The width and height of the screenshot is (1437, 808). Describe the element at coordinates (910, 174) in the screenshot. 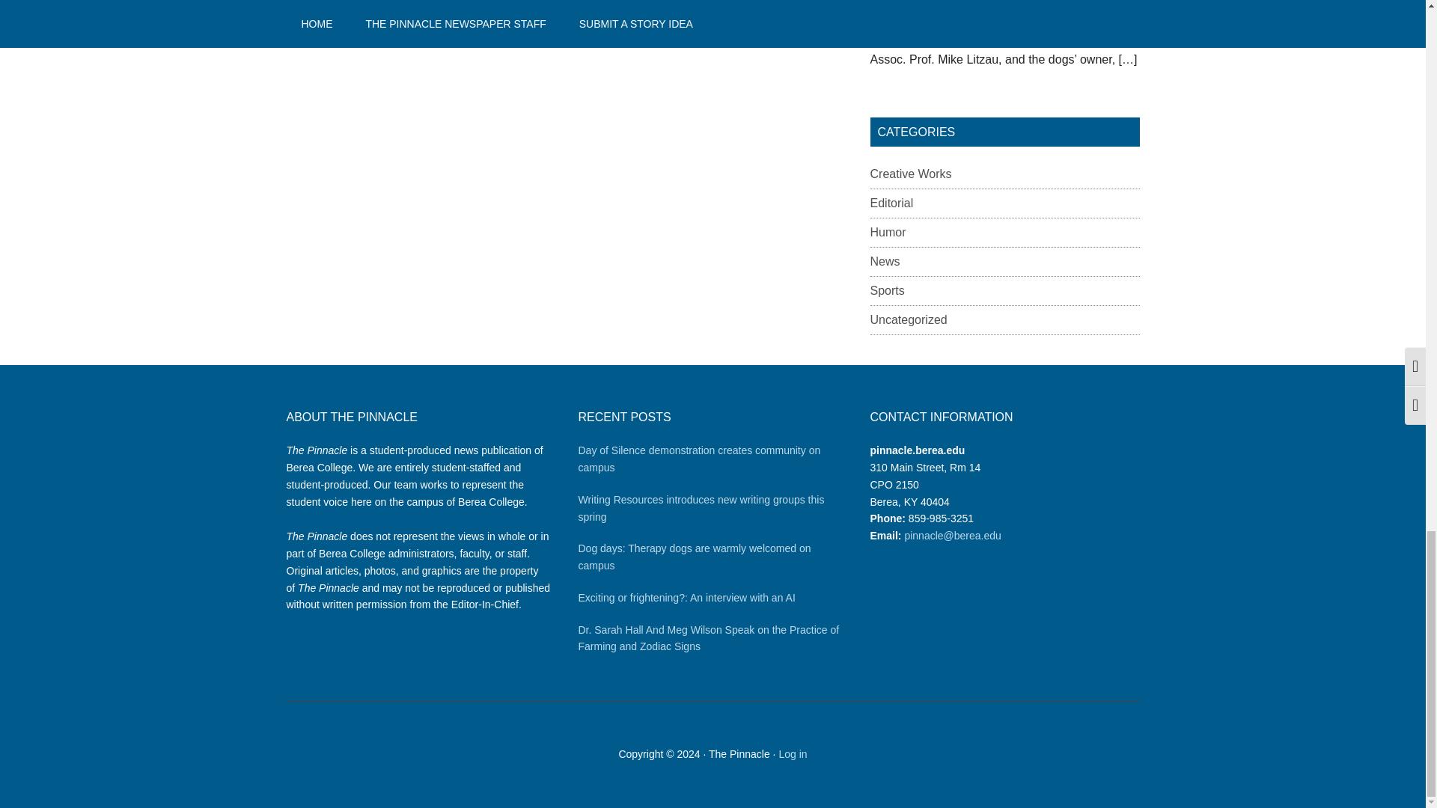

I see `Creative Works` at that location.